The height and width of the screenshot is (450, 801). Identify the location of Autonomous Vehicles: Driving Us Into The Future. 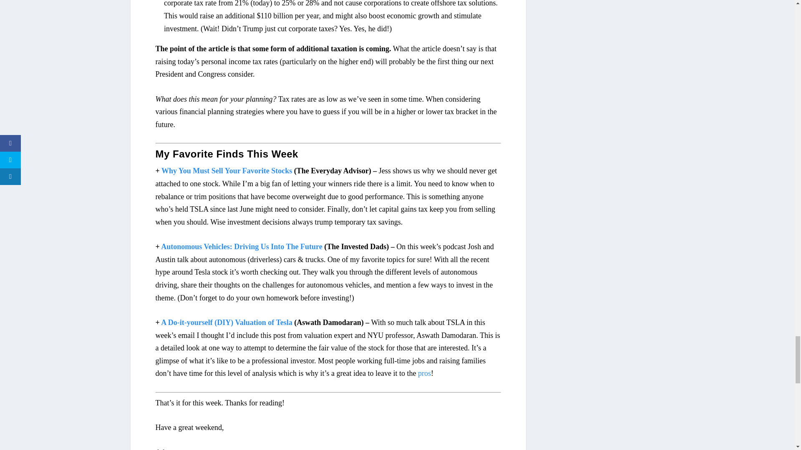
(241, 247).